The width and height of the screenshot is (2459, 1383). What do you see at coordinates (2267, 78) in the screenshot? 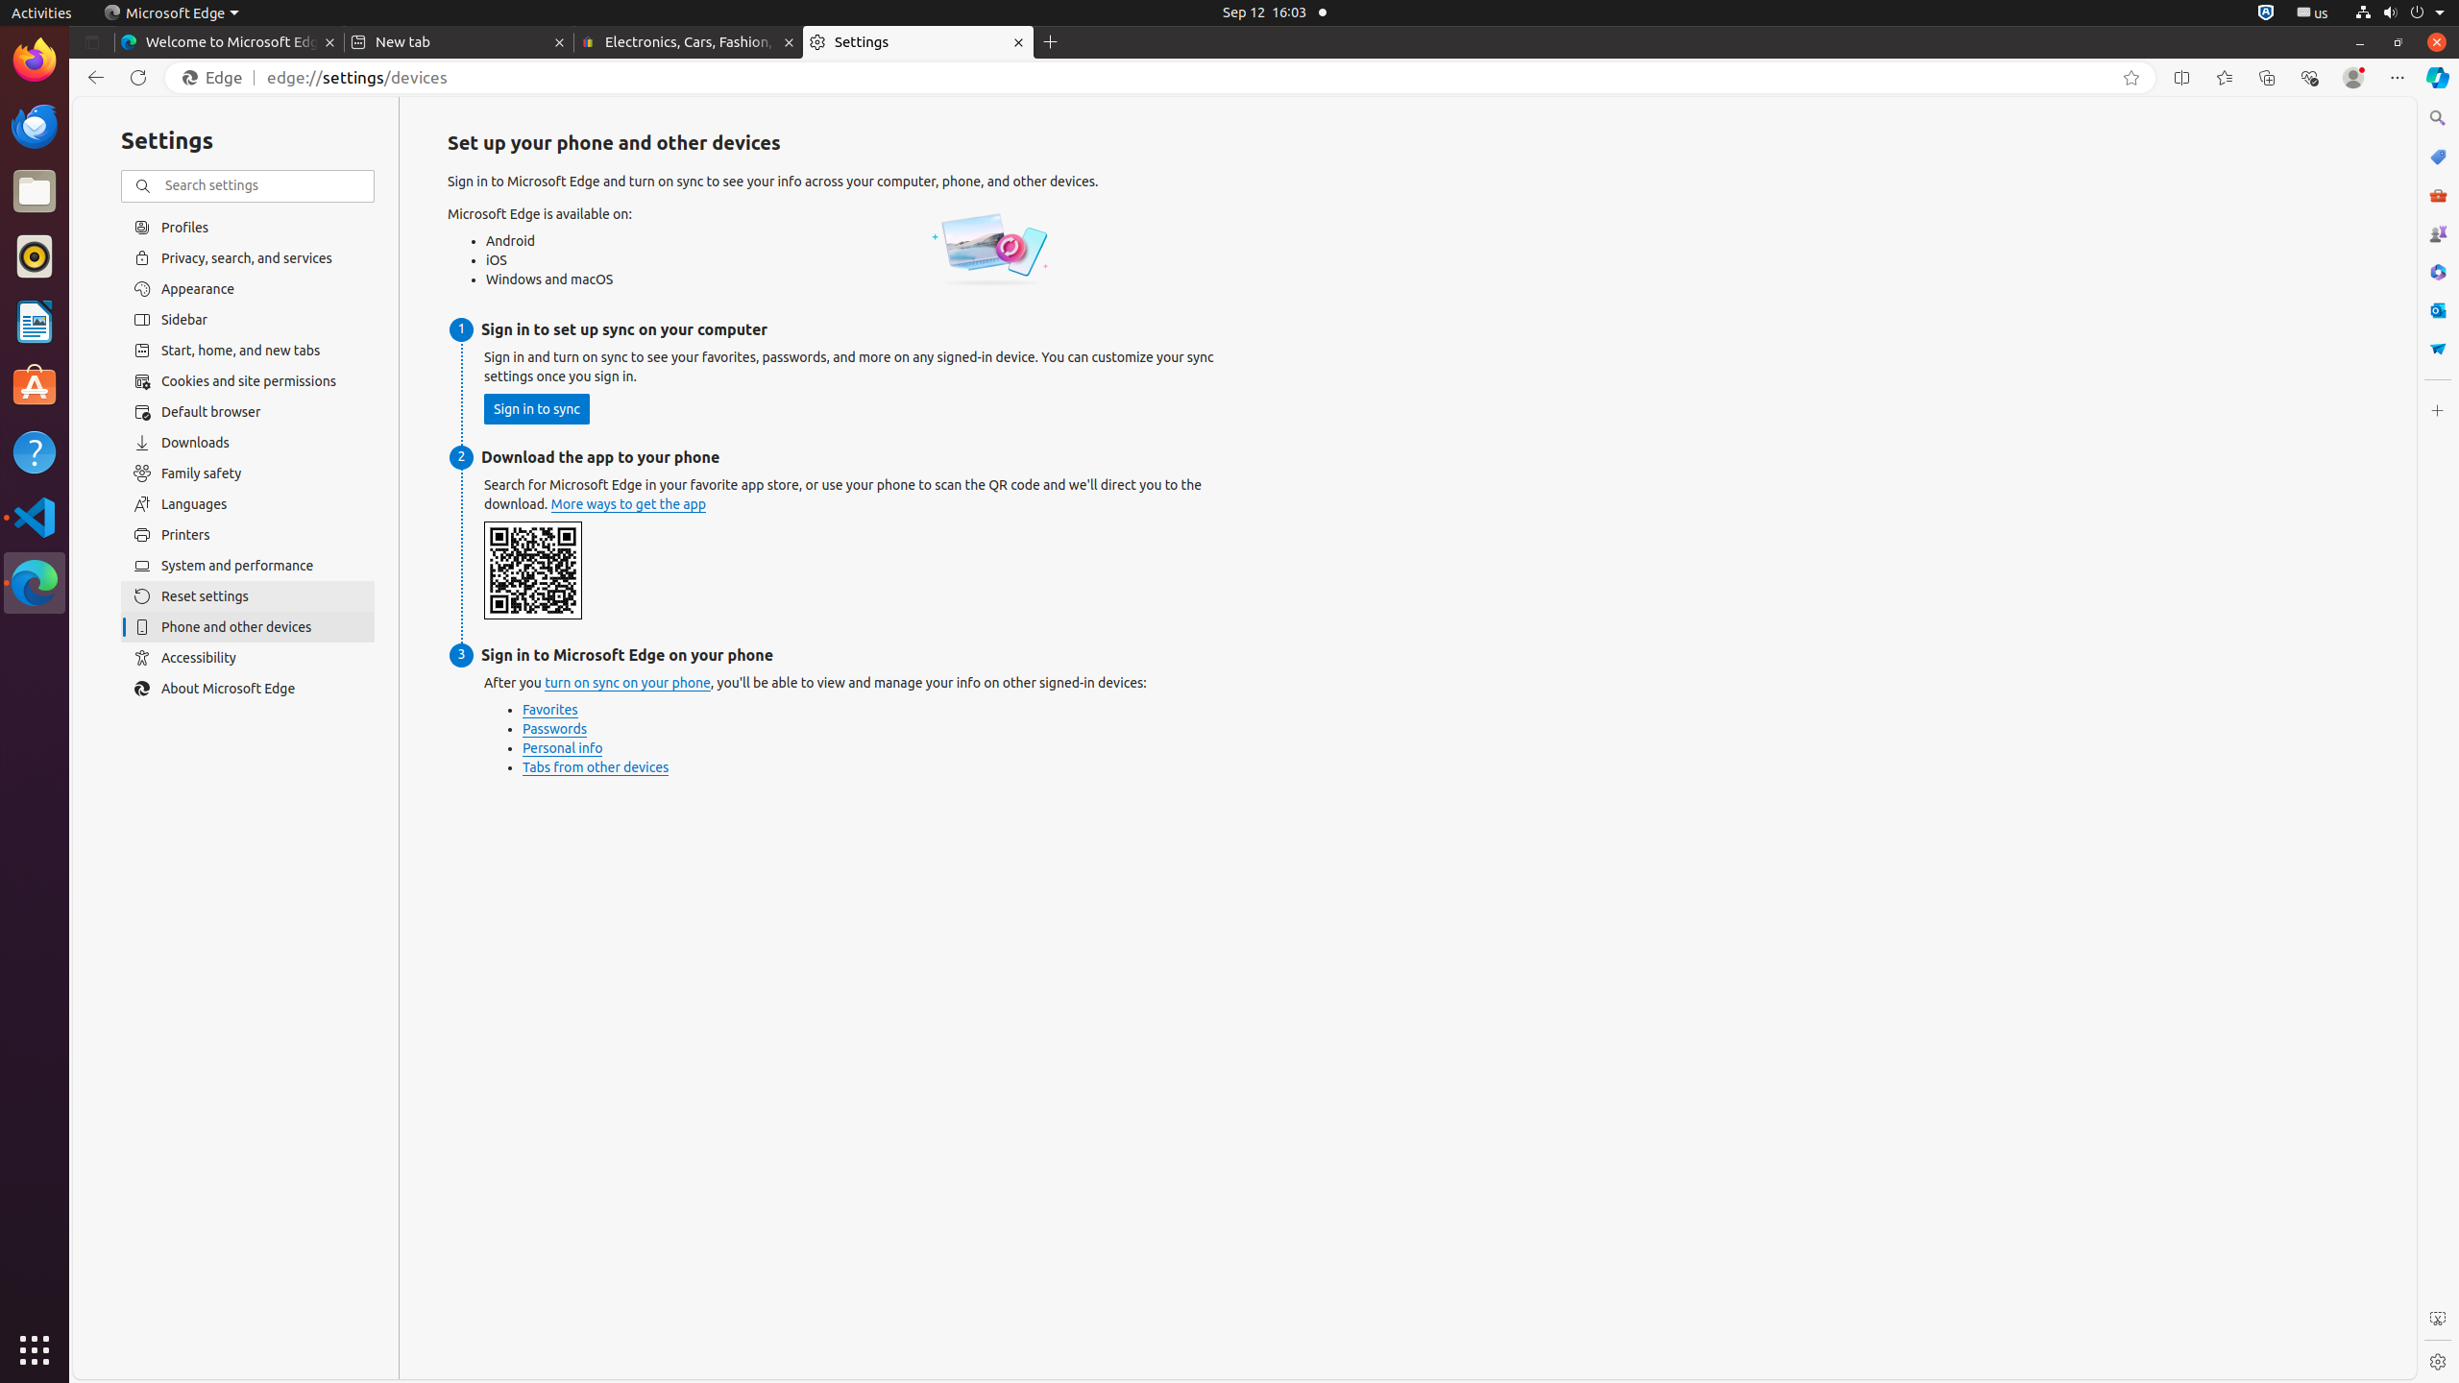
I see `Collections` at bounding box center [2267, 78].